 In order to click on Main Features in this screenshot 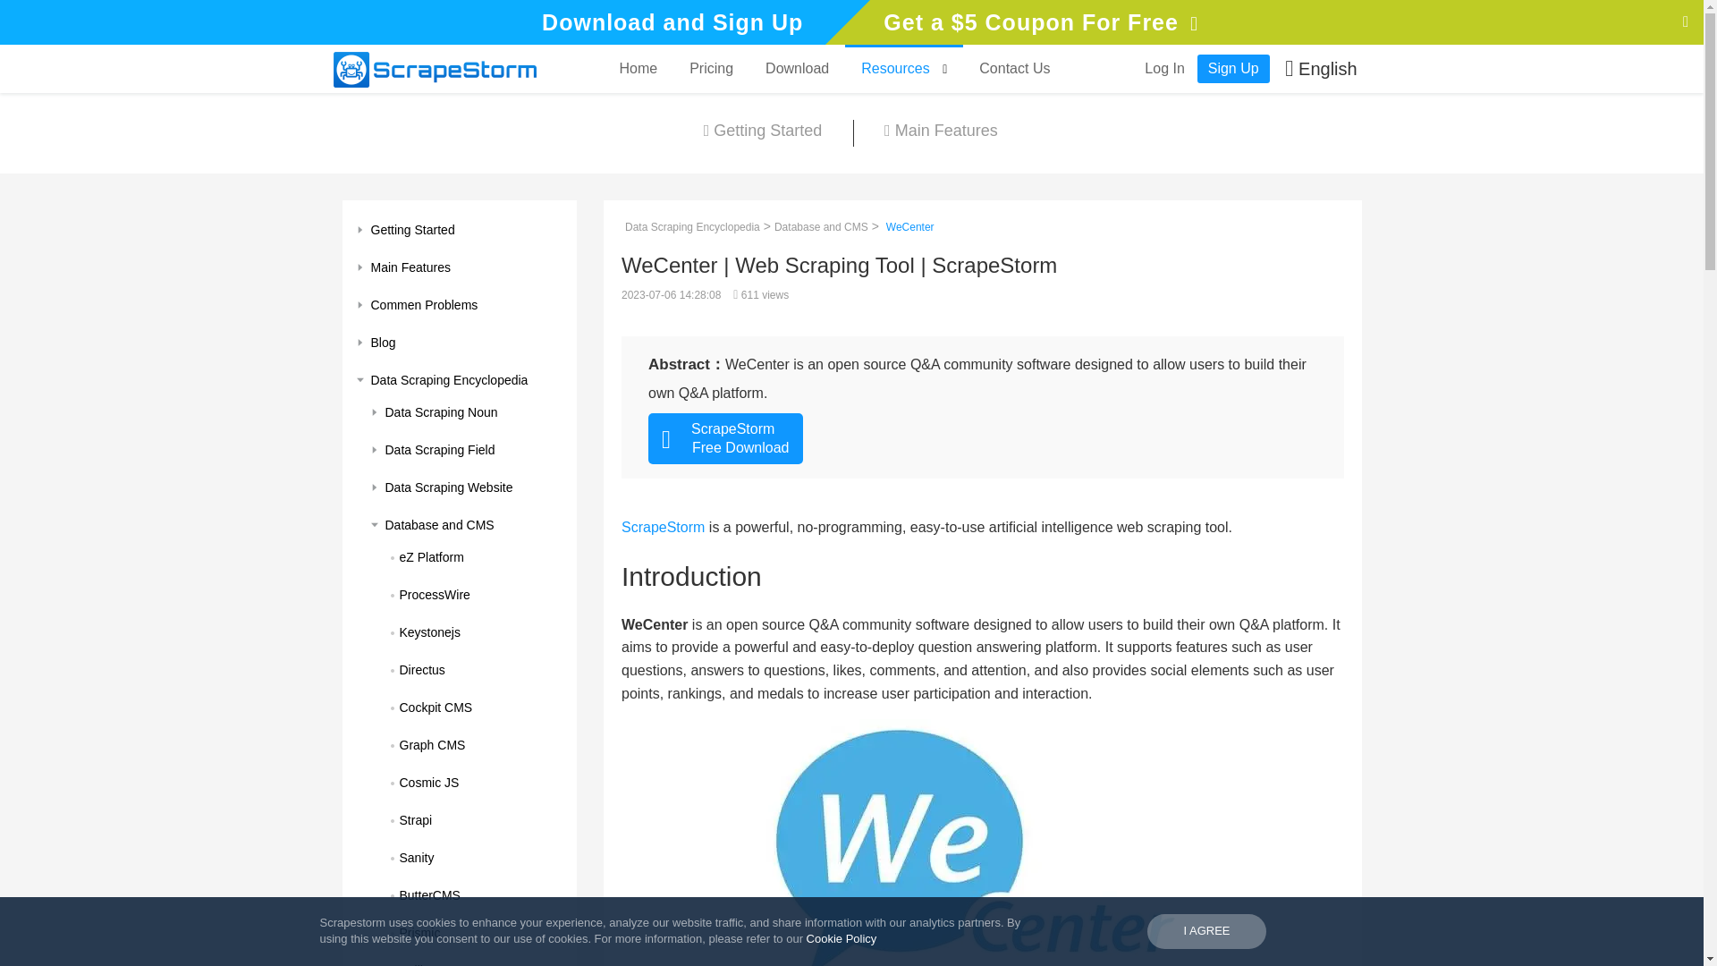, I will do `click(940, 132)`.